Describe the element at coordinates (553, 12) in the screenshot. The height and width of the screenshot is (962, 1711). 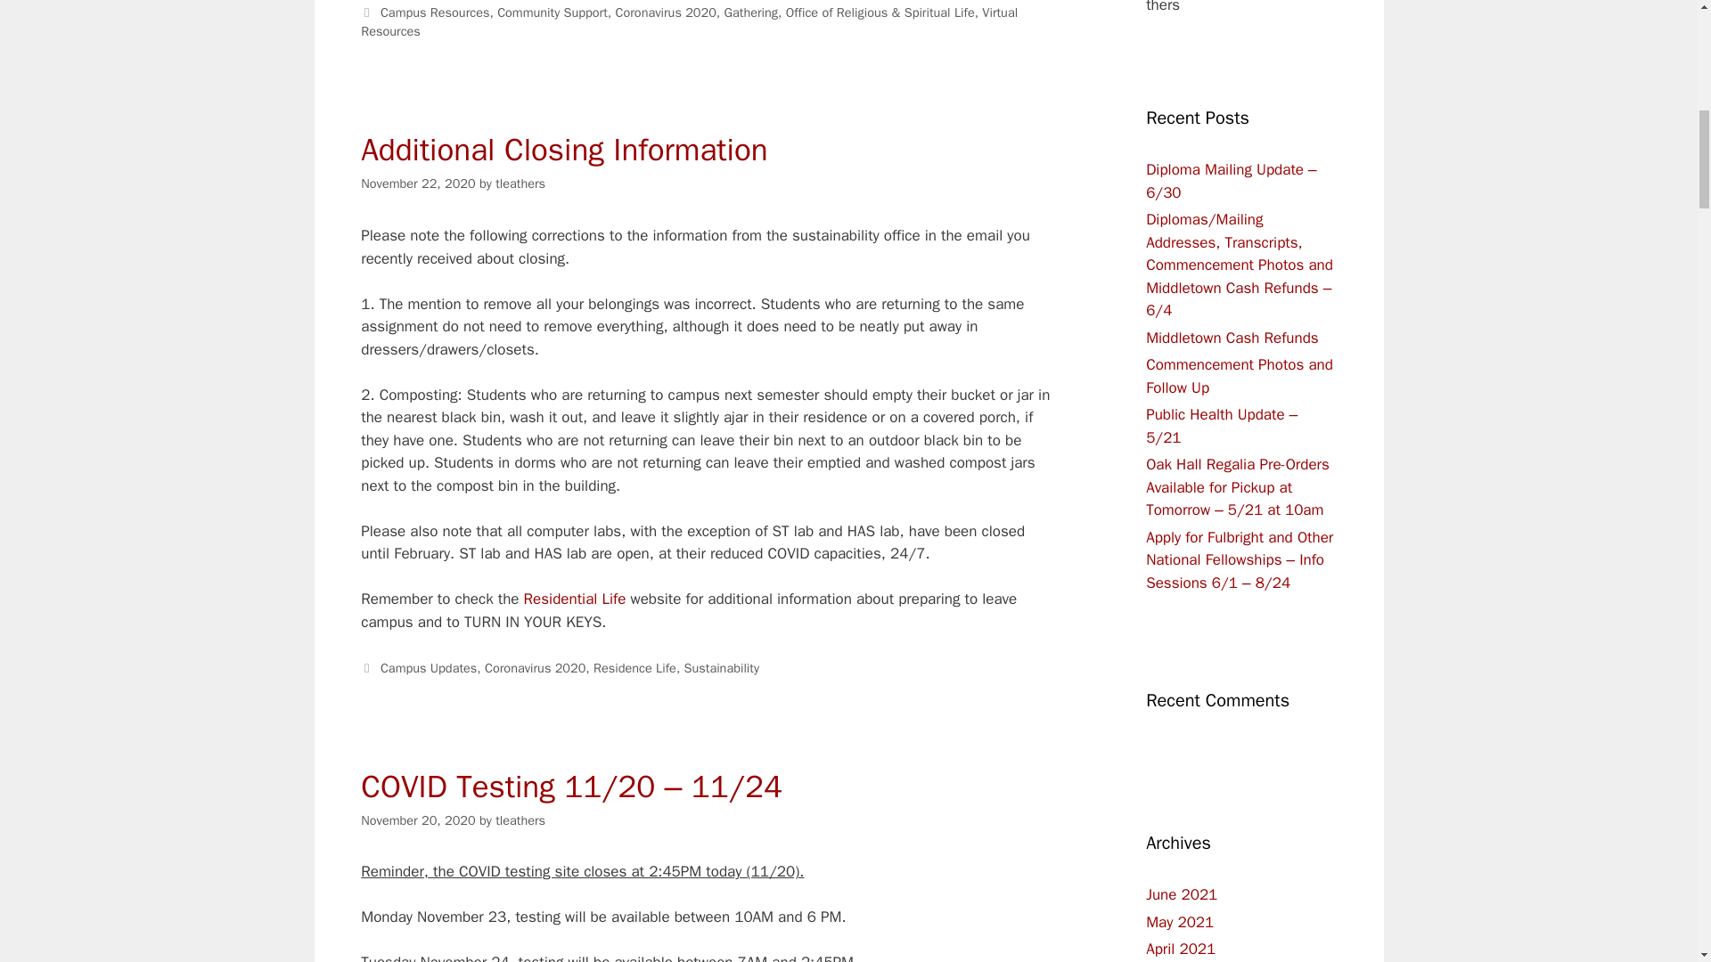
I see `Community Support` at that location.